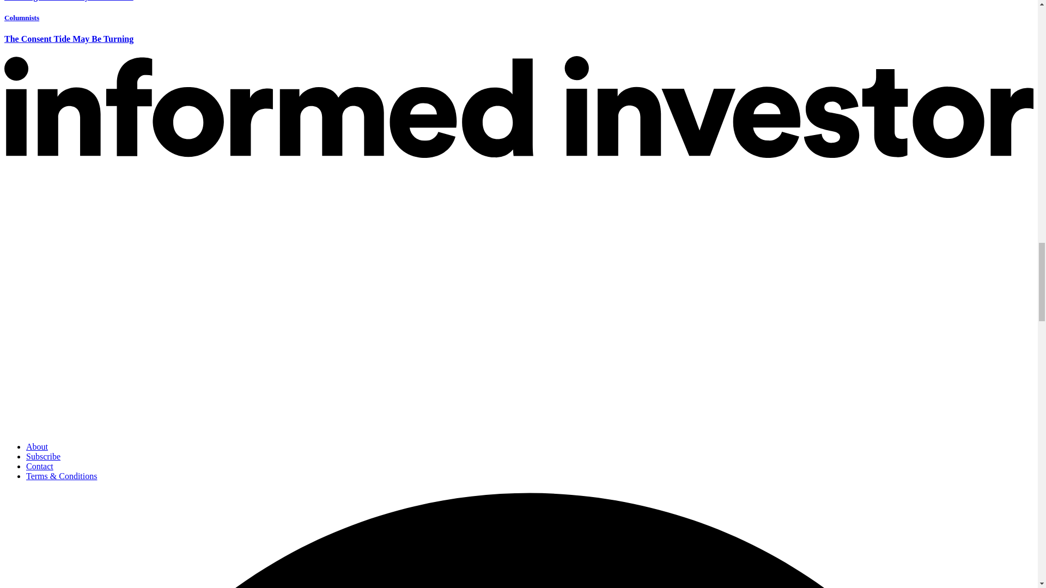 The image size is (1046, 588). Describe the element at coordinates (39, 466) in the screenshot. I see `Contact` at that location.